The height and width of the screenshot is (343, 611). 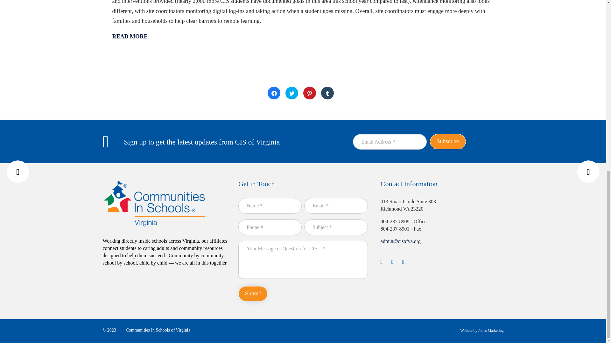 I want to click on 804-237-8909, so click(x=395, y=222).